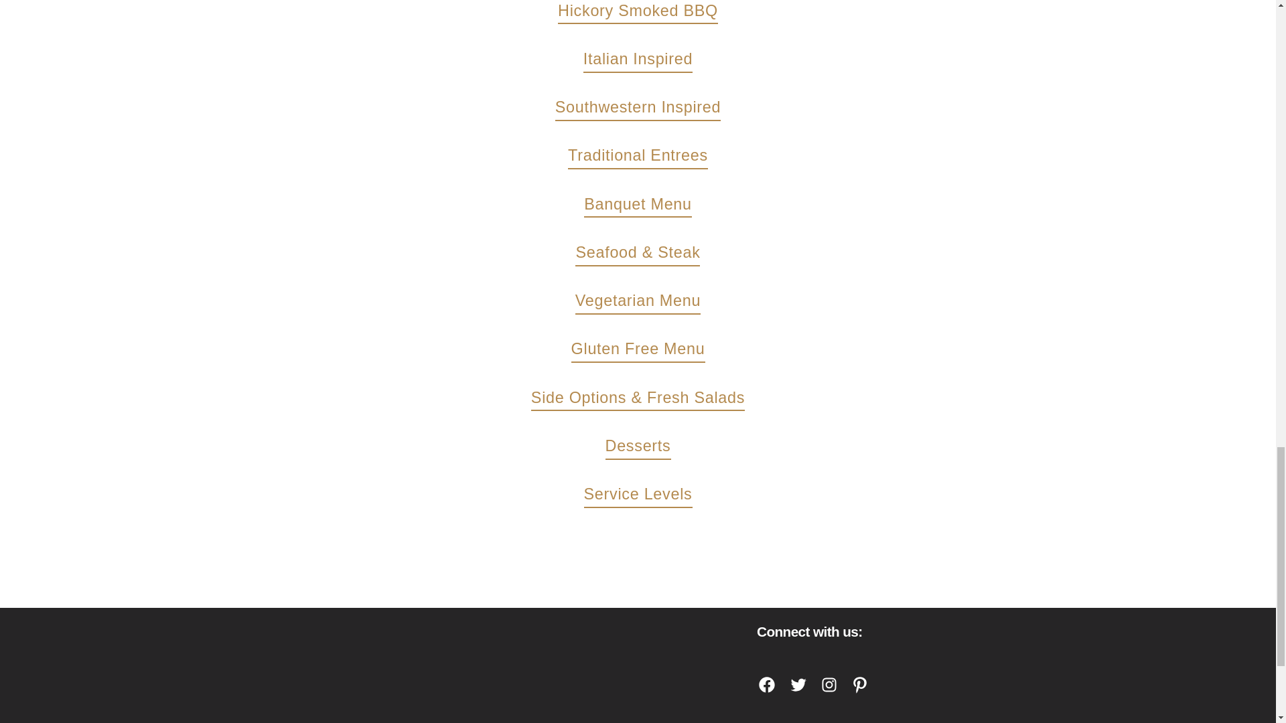 This screenshot has width=1286, height=723. What do you see at coordinates (647, 62) in the screenshot?
I see `Italian Inspired` at bounding box center [647, 62].